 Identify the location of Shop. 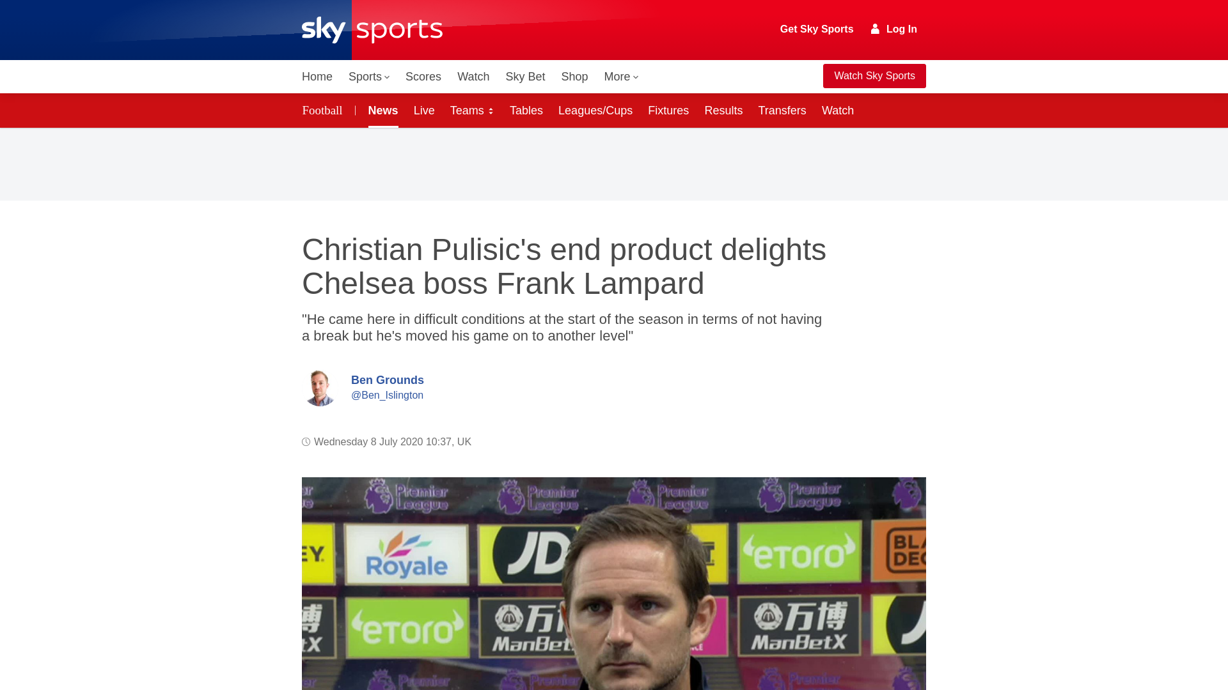
(574, 77).